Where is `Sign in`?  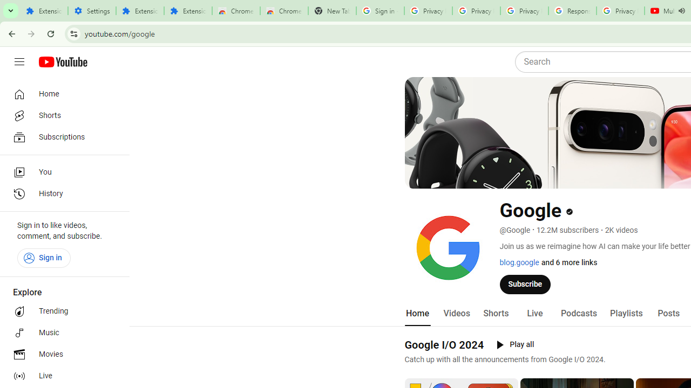
Sign in is located at coordinates (44, 258).